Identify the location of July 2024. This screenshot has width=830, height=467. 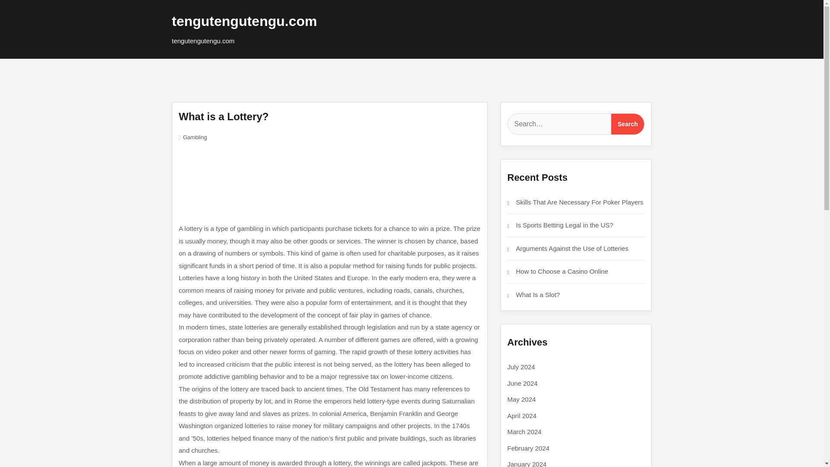
(521, 367).